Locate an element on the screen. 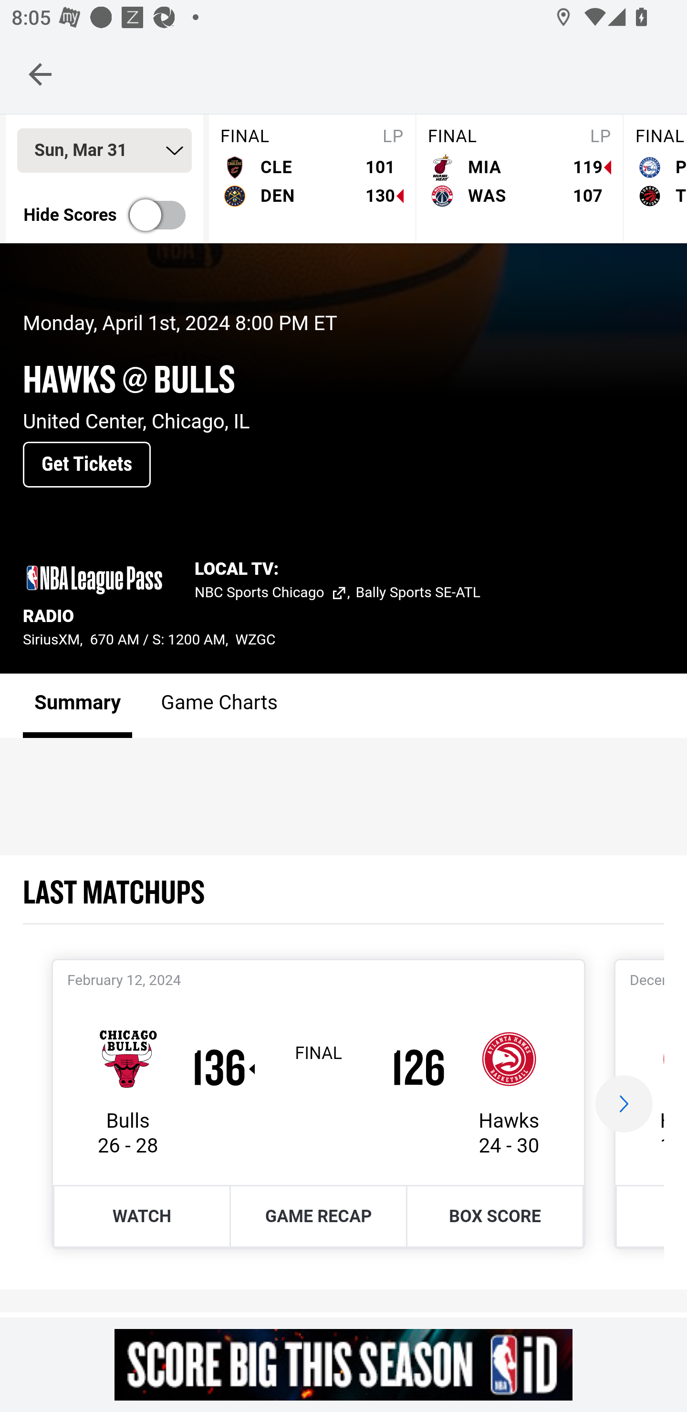 The height and width of the screenshot is (1412, 687). Game Charts Game Charts Game Charts is located at coordinates (219, 706).